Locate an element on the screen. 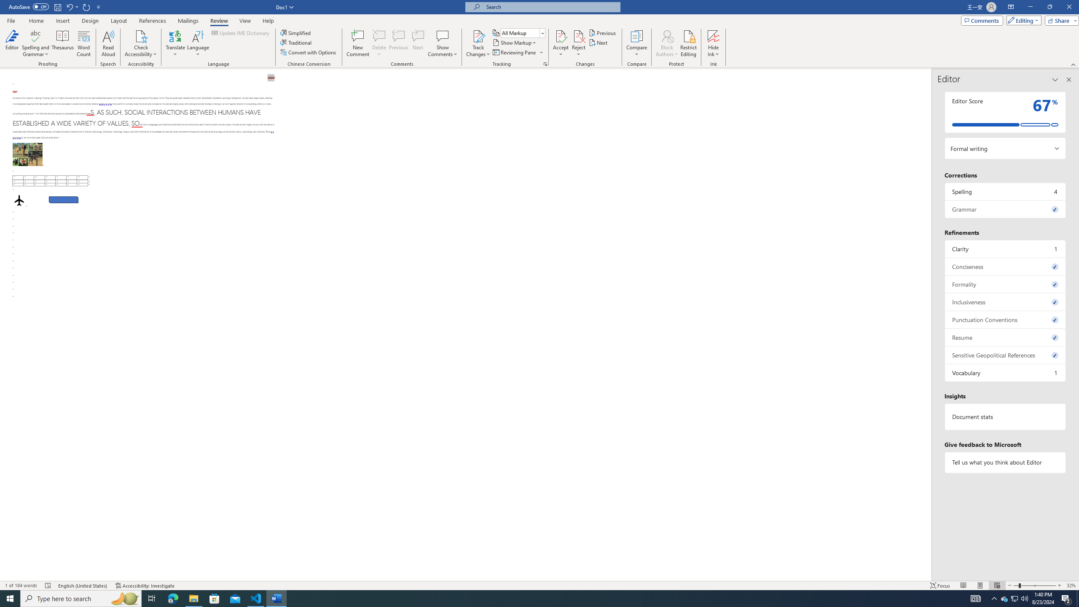 This screenshot has width=1079, height=607. Morphological variation in six dogs is located at coordinates (27, 154).